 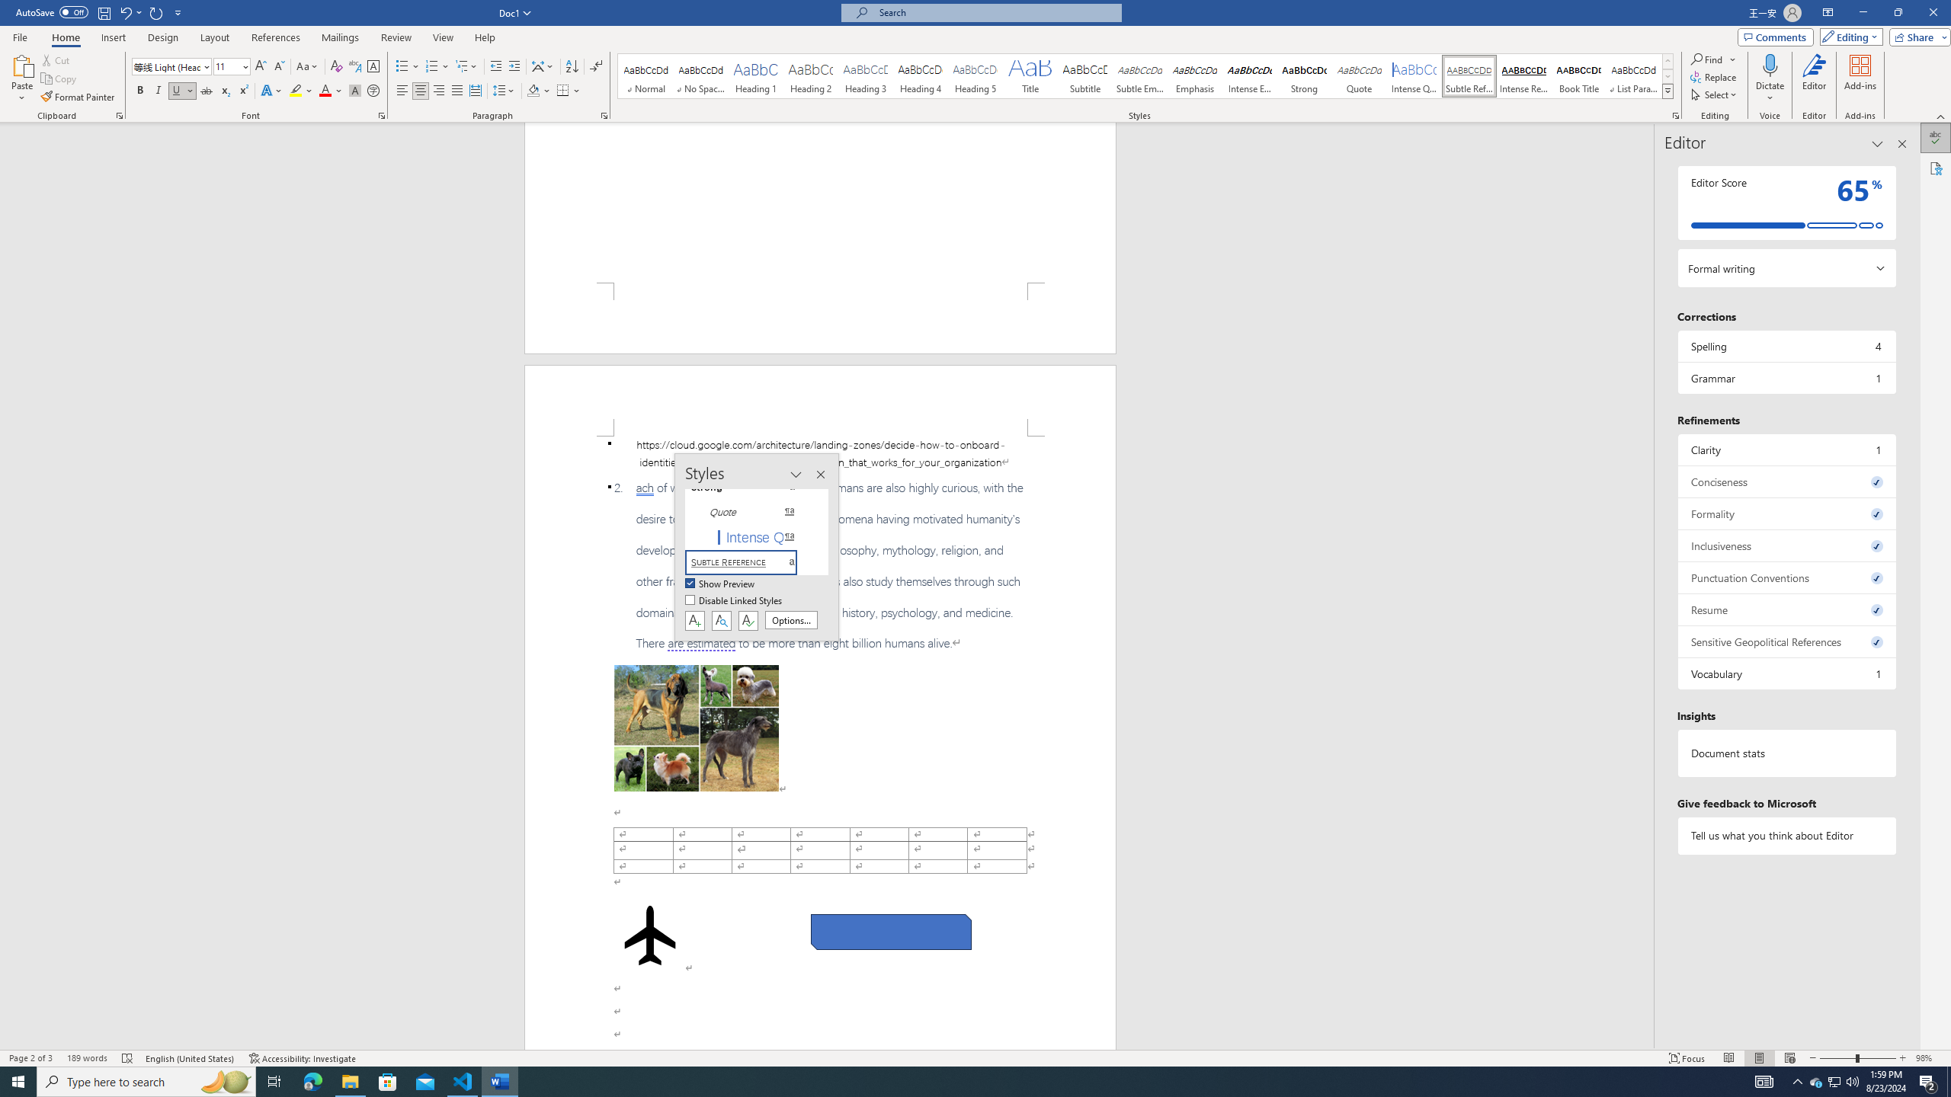 What do you see at coordinates (1469, 76) in the screenshot?
I see `Subtle Reference` at bounding box center [1469, 76].